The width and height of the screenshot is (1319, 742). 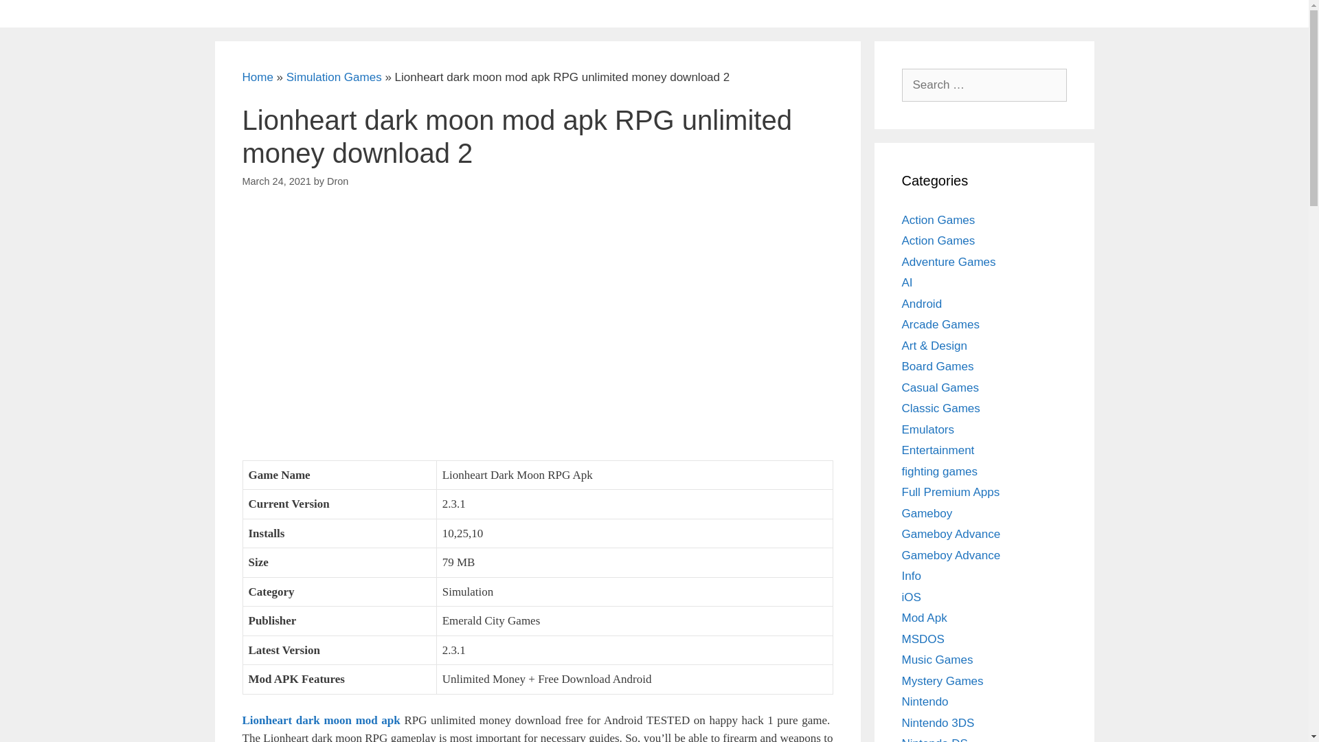 I want to click on Action Games, so click(x=937, y=219).